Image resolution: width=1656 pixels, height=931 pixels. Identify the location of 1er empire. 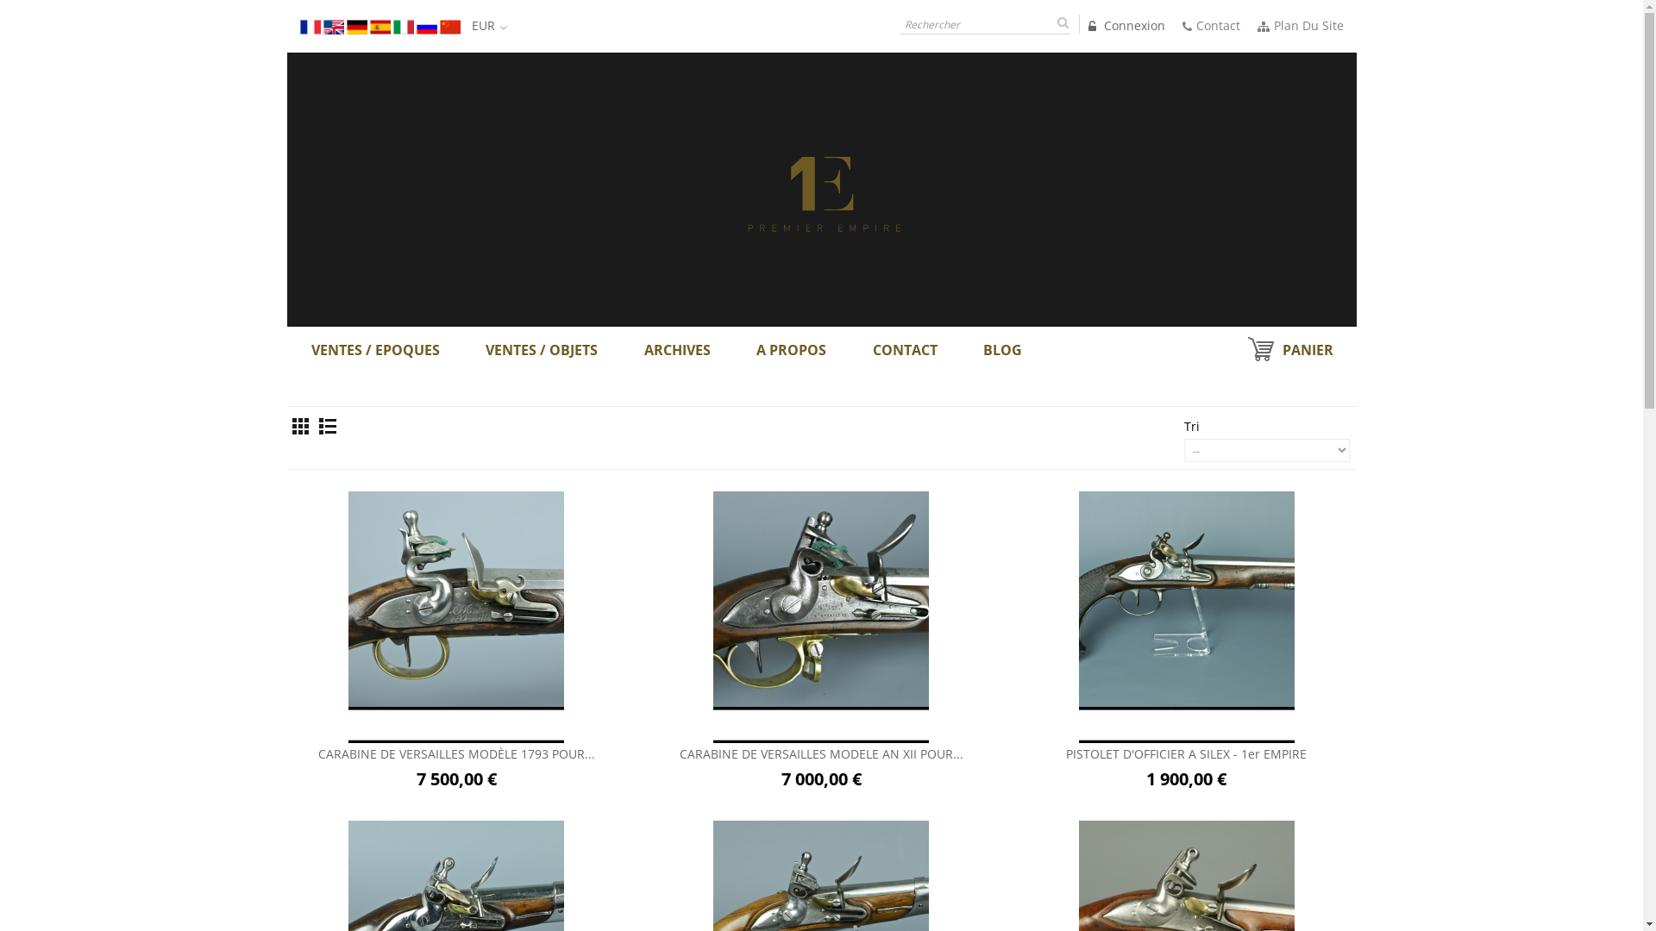
(821, 188).